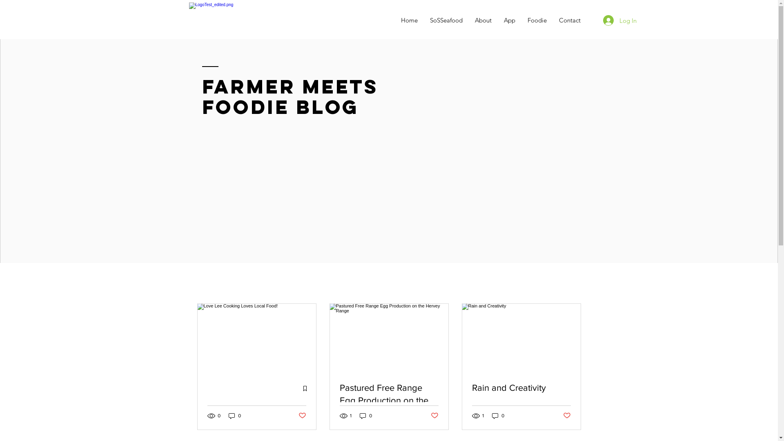 This screenshot has height=441, width=784. What do you see at coordinates (570, 20) in the screenshot?
I see `Contact` at bounding box center [570, 20].